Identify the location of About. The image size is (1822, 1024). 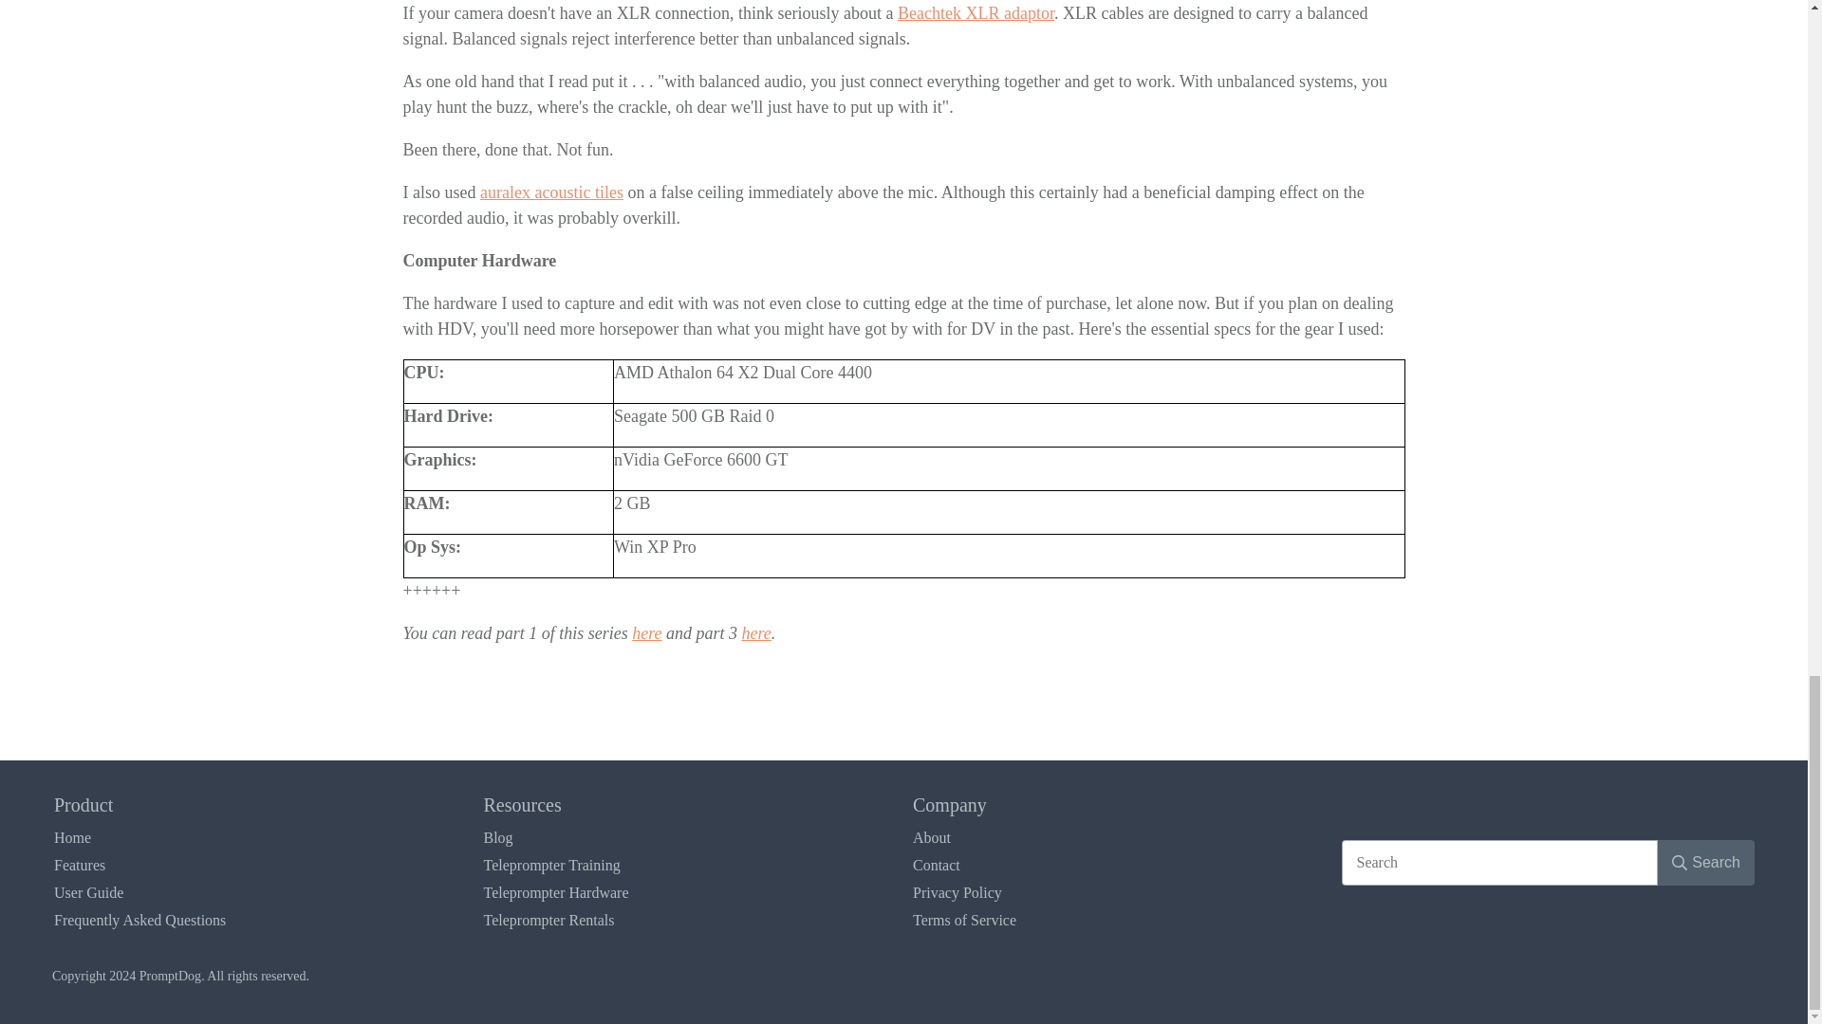
(932, 837).